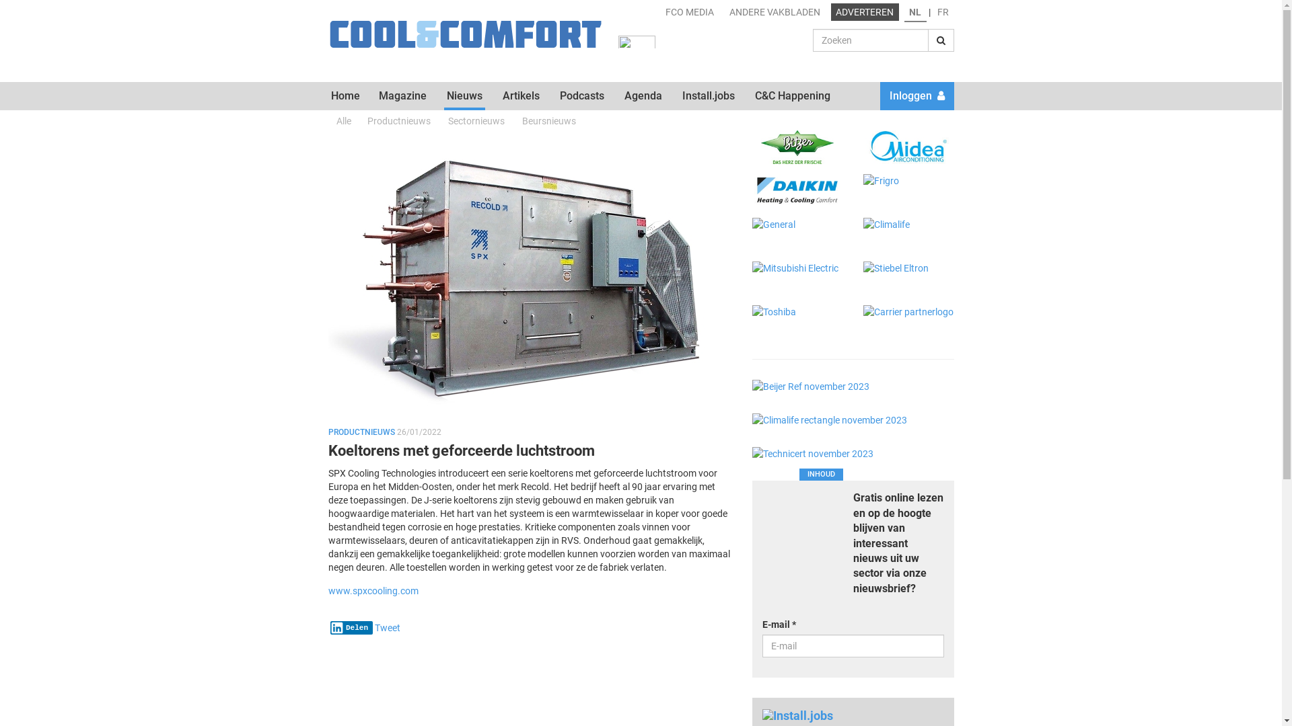 This screenshot has width=1292, height=726. I want to click on Productnieuws, so click(399, 119).